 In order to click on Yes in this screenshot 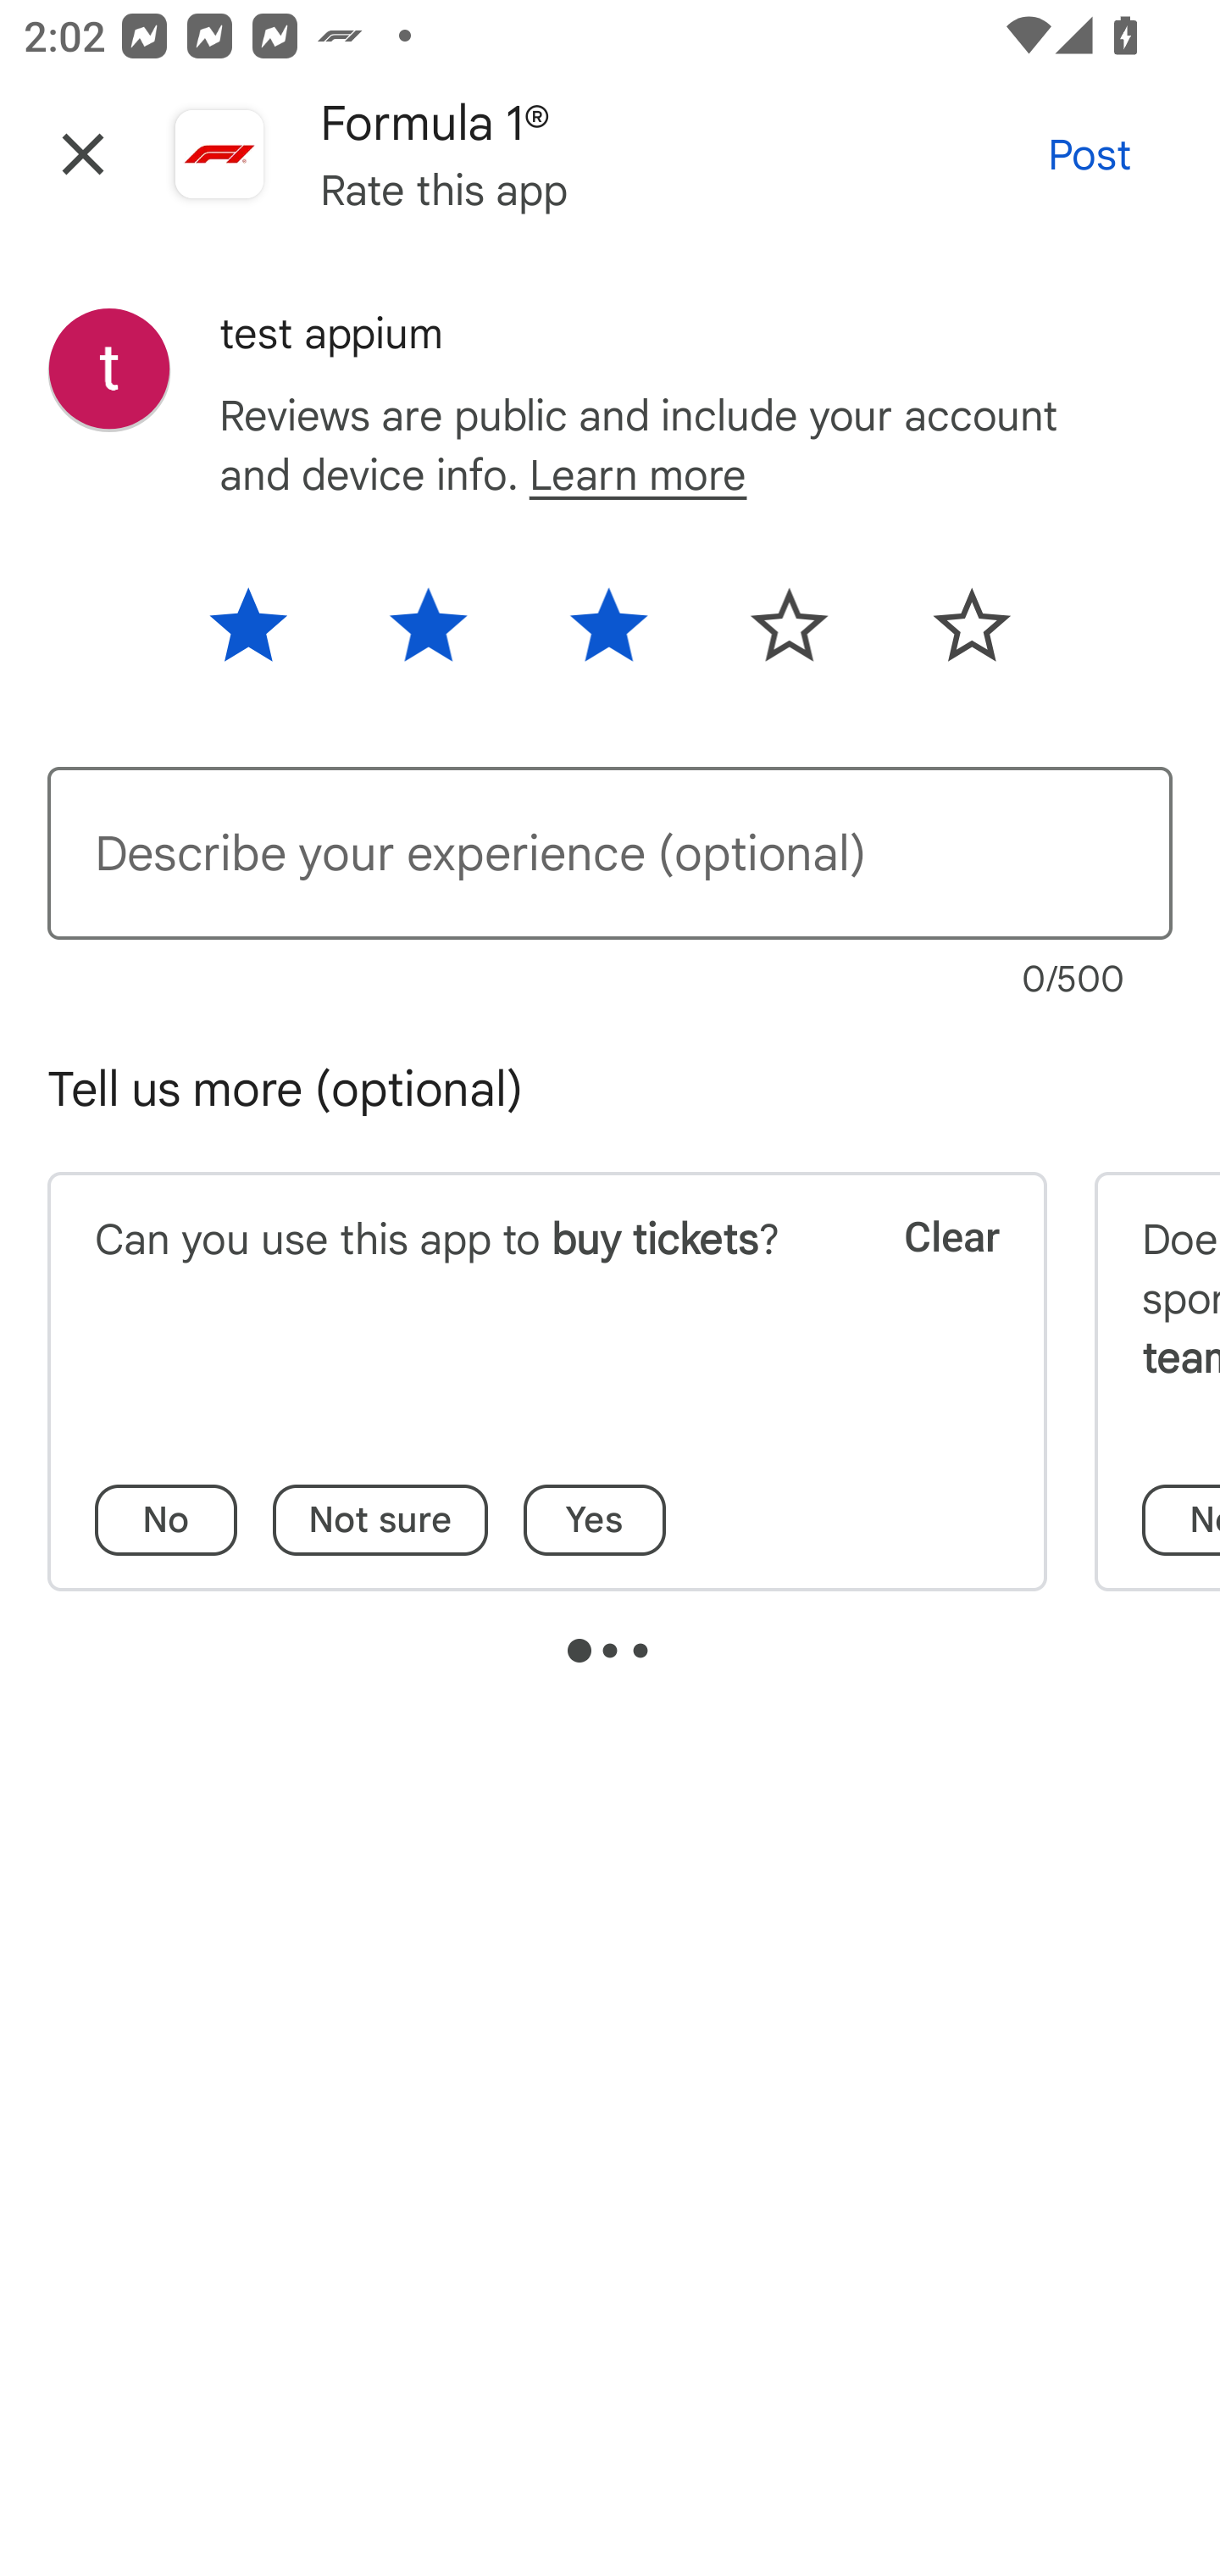, I will do `click(595, 1520)`.